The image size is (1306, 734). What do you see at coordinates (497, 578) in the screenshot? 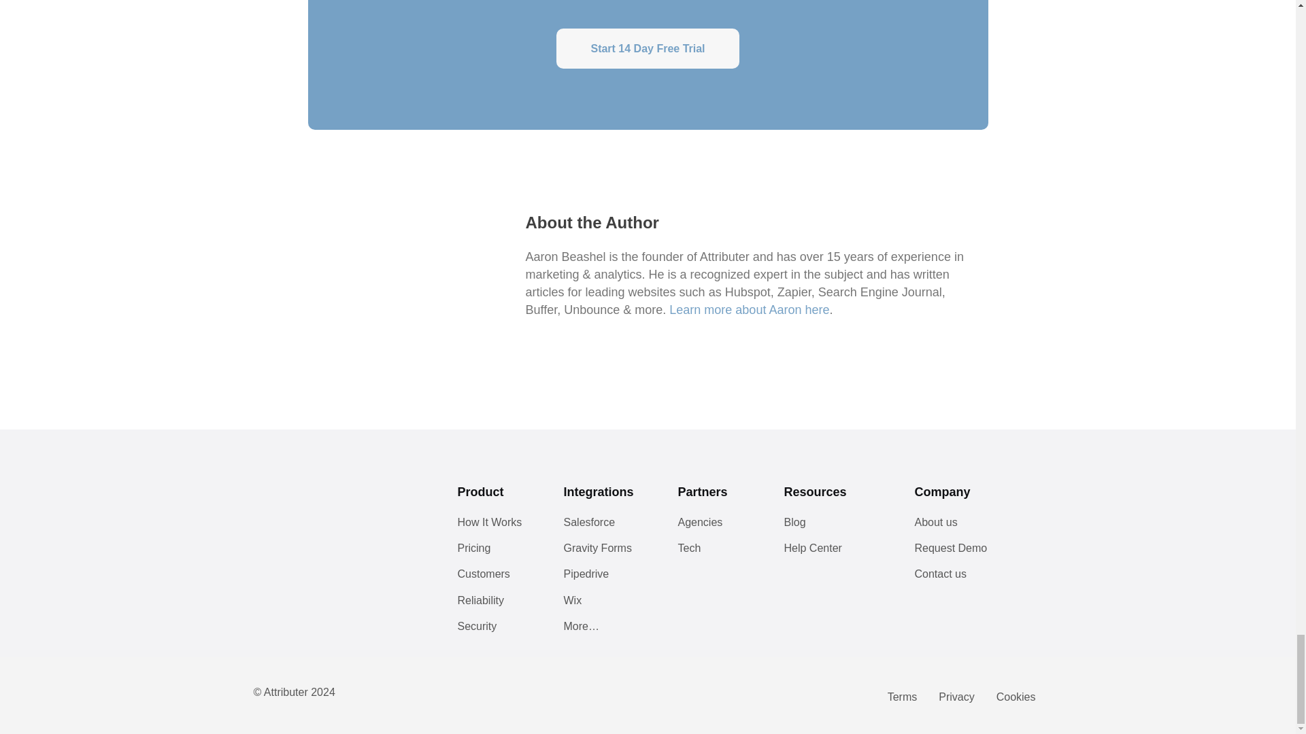
I see `Customers` at bounding box center [497, 578].